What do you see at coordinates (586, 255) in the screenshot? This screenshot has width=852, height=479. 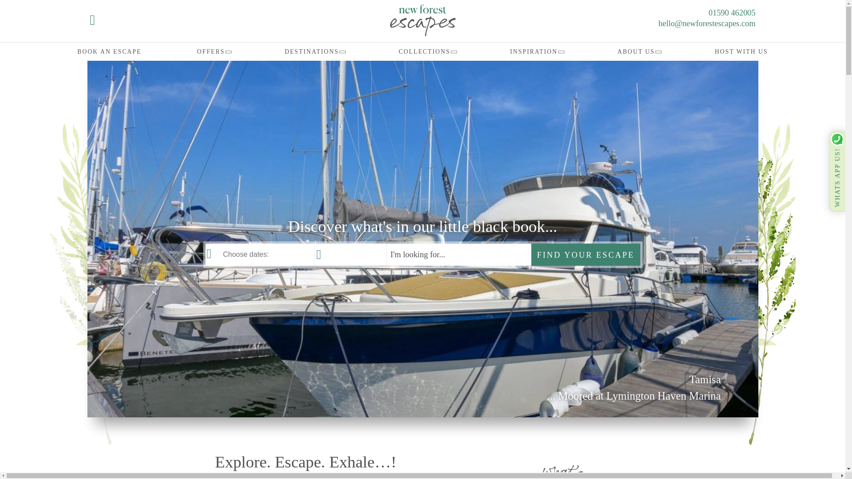 I see `Find your Escape` at bounding box center [586, 255].